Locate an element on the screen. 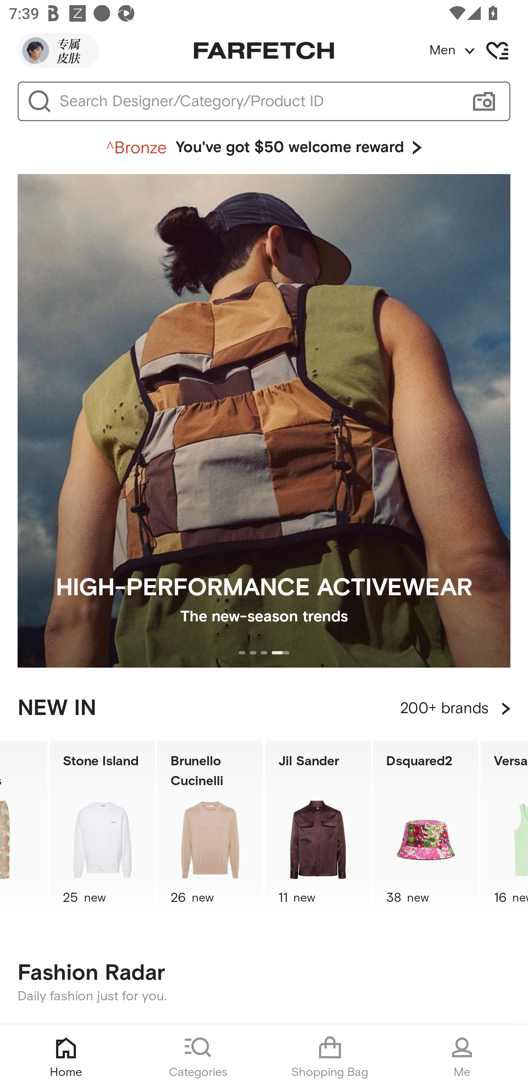 The height and width of the screenshot is (1087, 528). Shopping Bag is located at coordinates (330, 1056).